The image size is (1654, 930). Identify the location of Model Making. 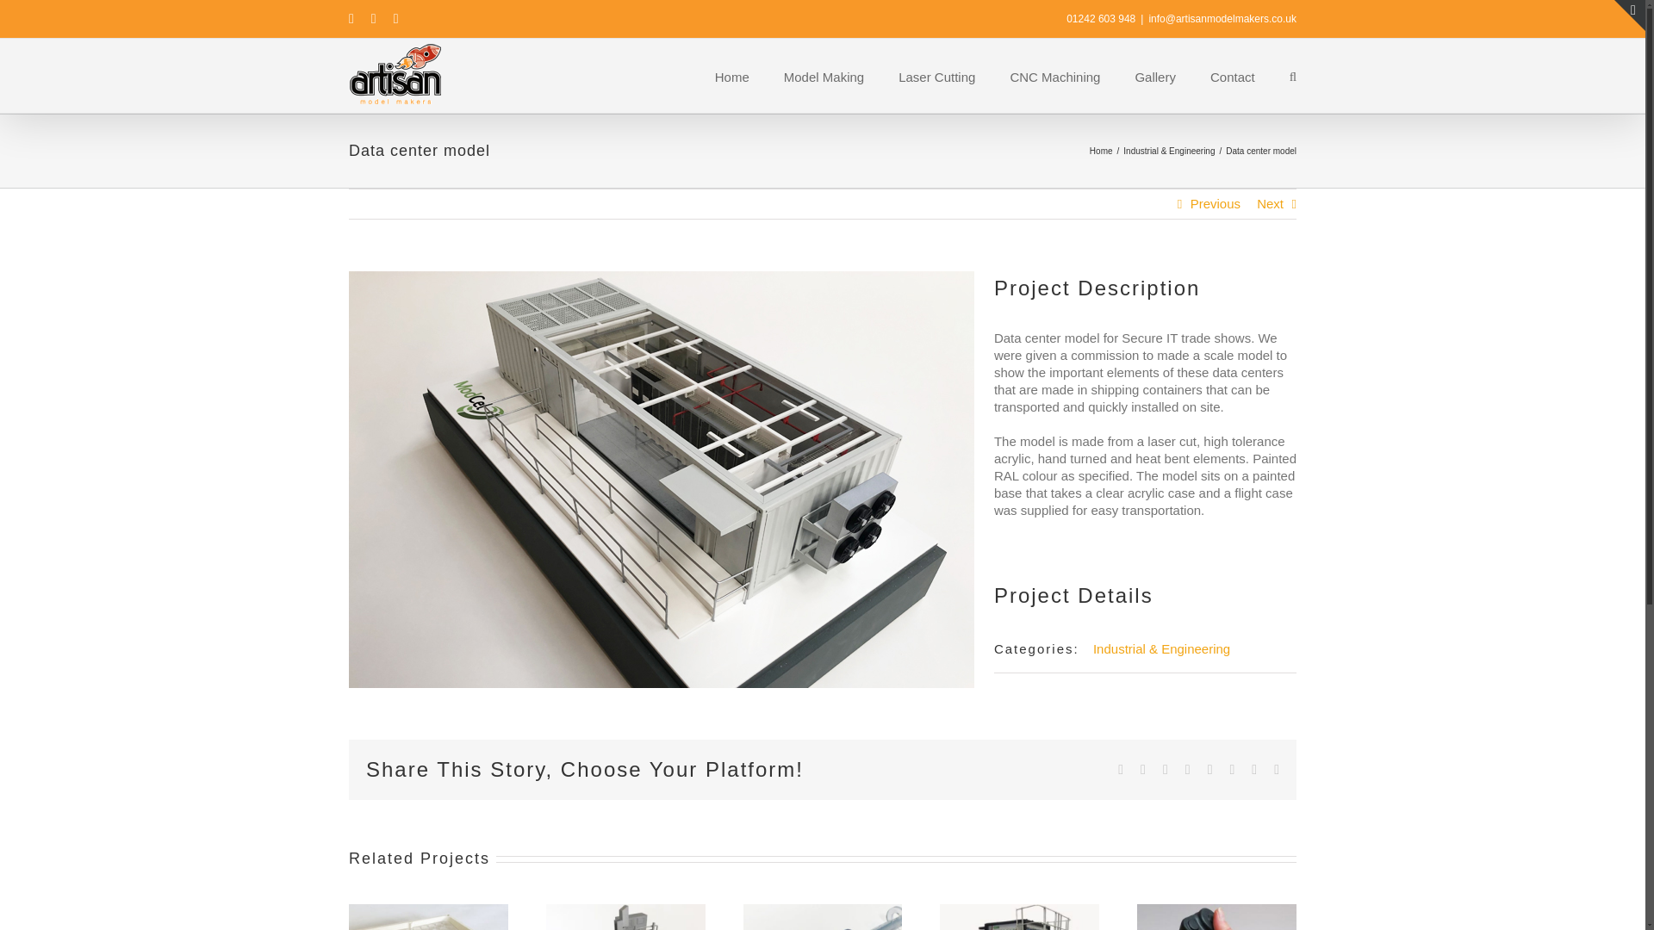
(824, 76).